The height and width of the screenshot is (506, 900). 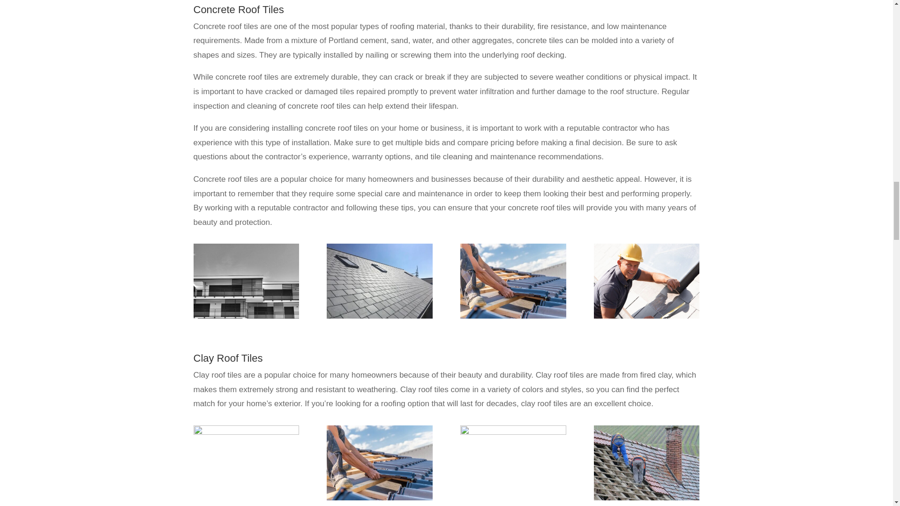 What do you see at coordinates (513, 316) in the screenshot?
I see `roof-repairs` at bounding box center [513, 316].